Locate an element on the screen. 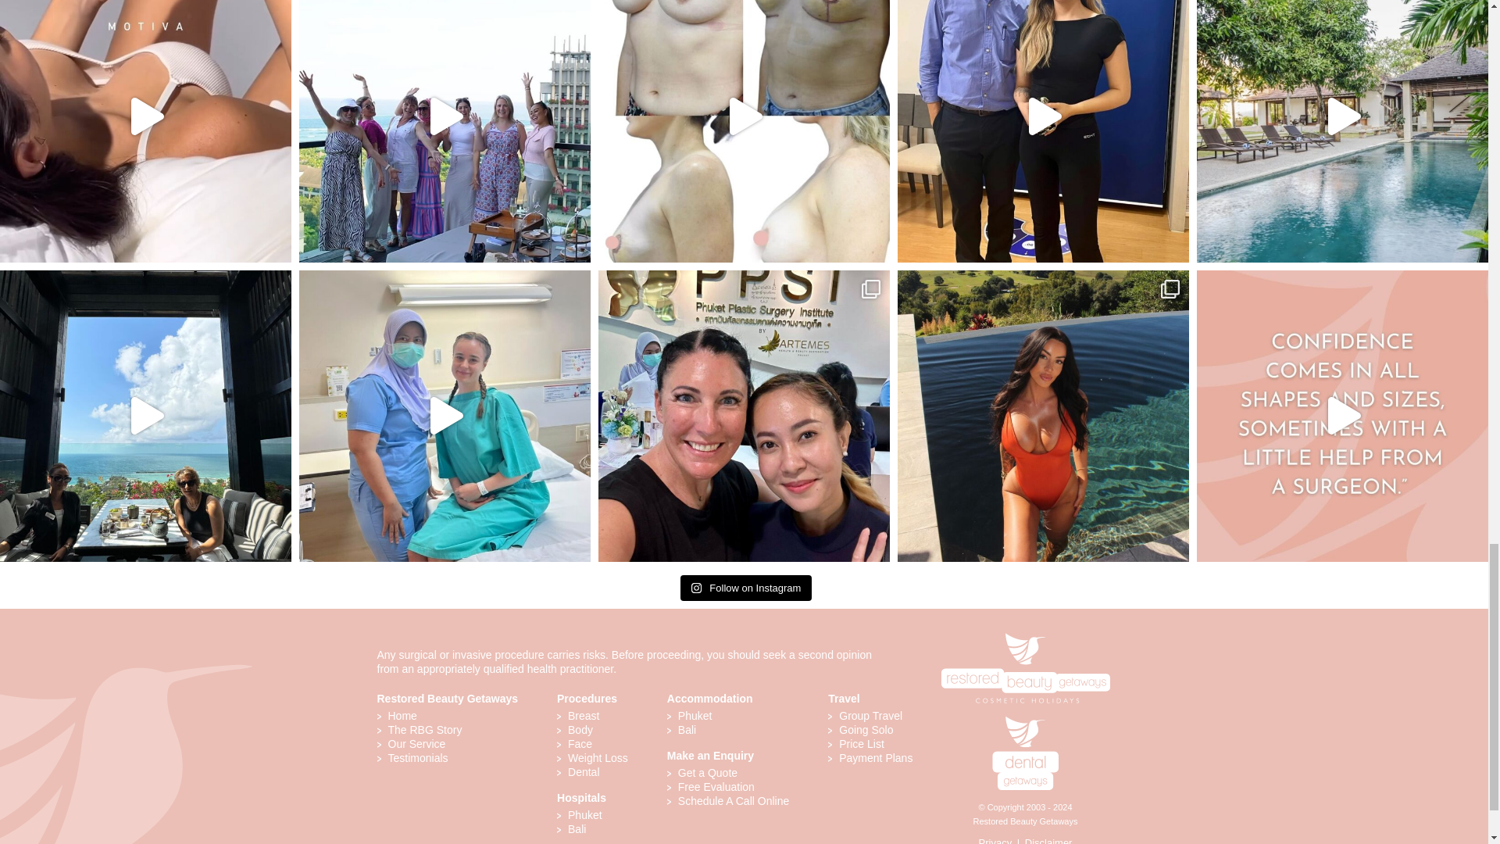 The width and height of the screenshot is (1500, 844). Dental Getaways is located at coordinates (1025, 721).